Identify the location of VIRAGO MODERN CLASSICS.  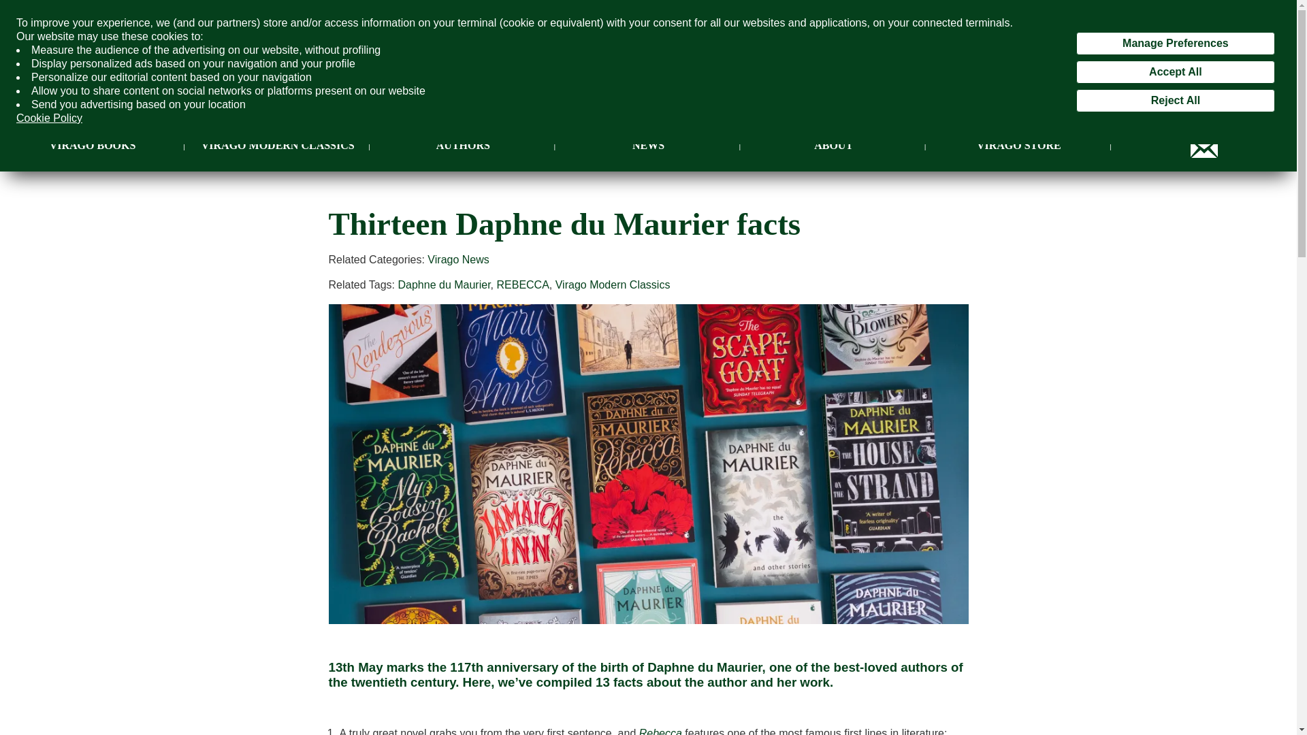
(278, 146).